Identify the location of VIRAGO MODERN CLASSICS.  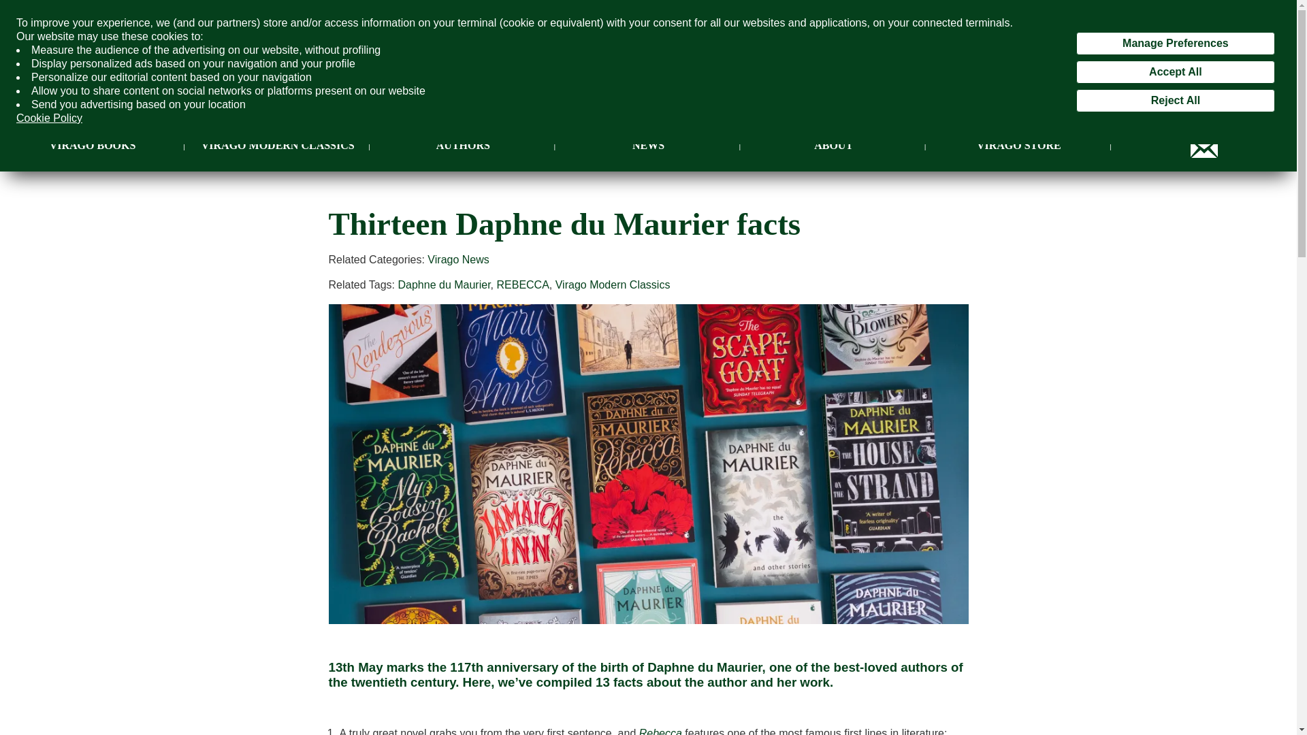
(278, 146).